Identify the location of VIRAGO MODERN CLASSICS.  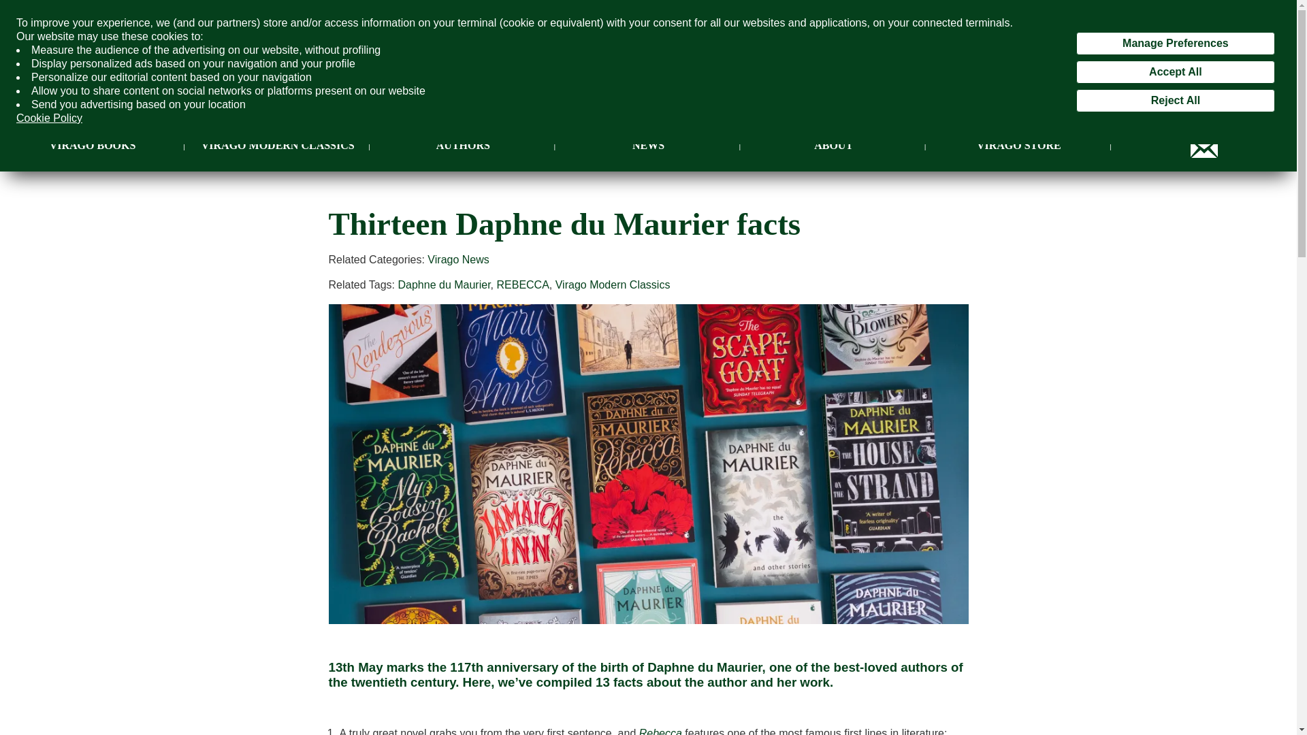
(278, 146).